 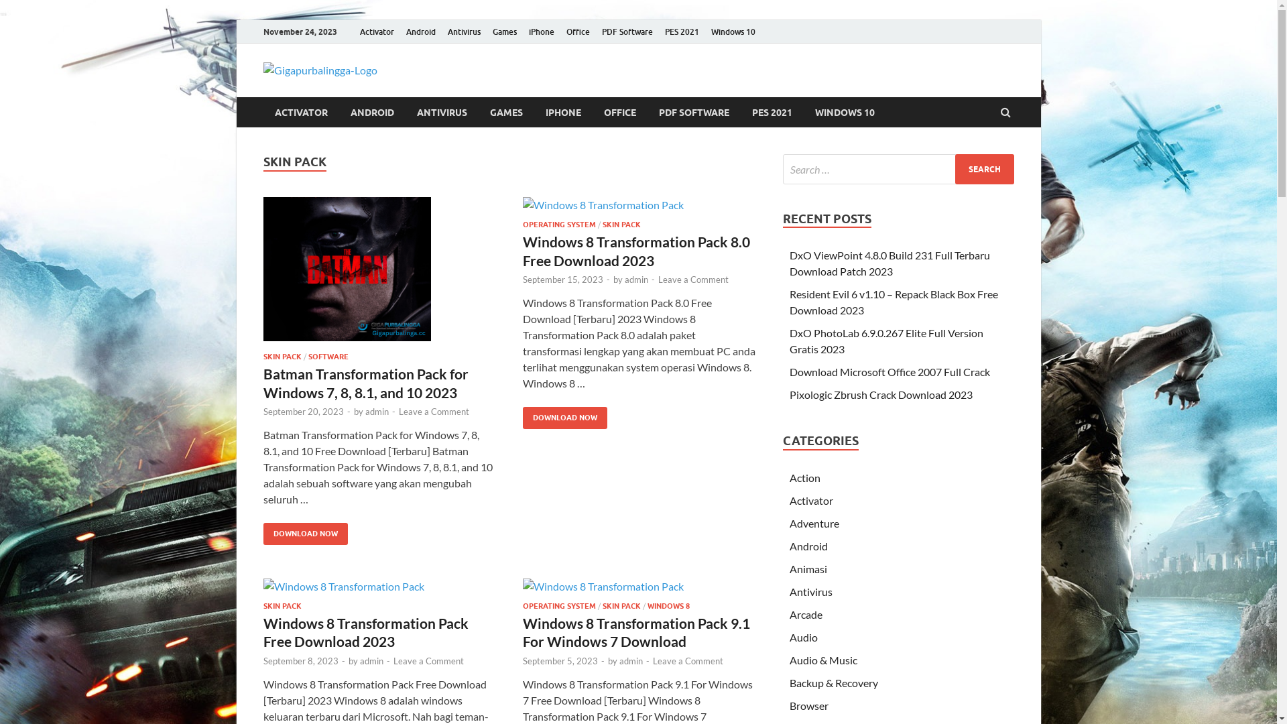 I want to click on WINDOWS 10, so click(x=845, y=113).